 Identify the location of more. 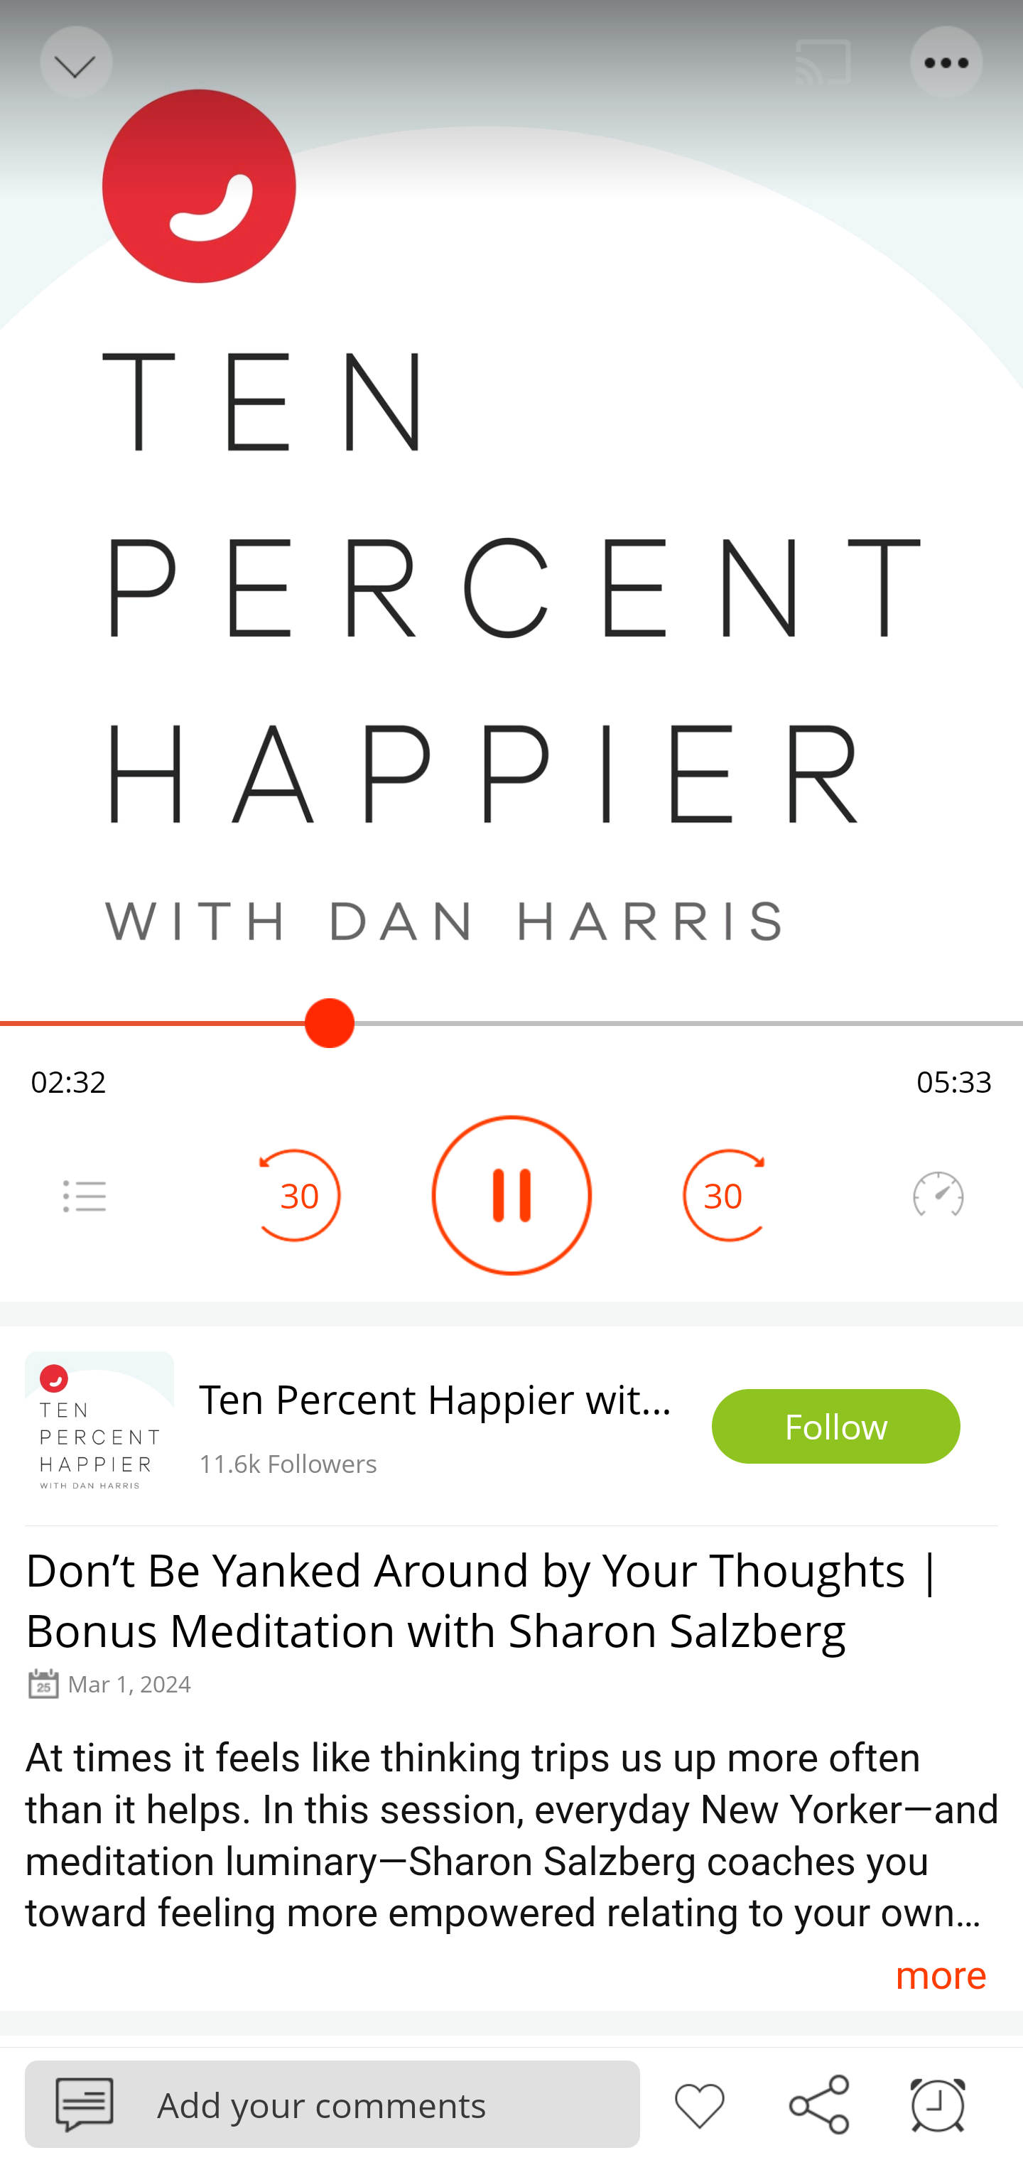
(941, 1974).